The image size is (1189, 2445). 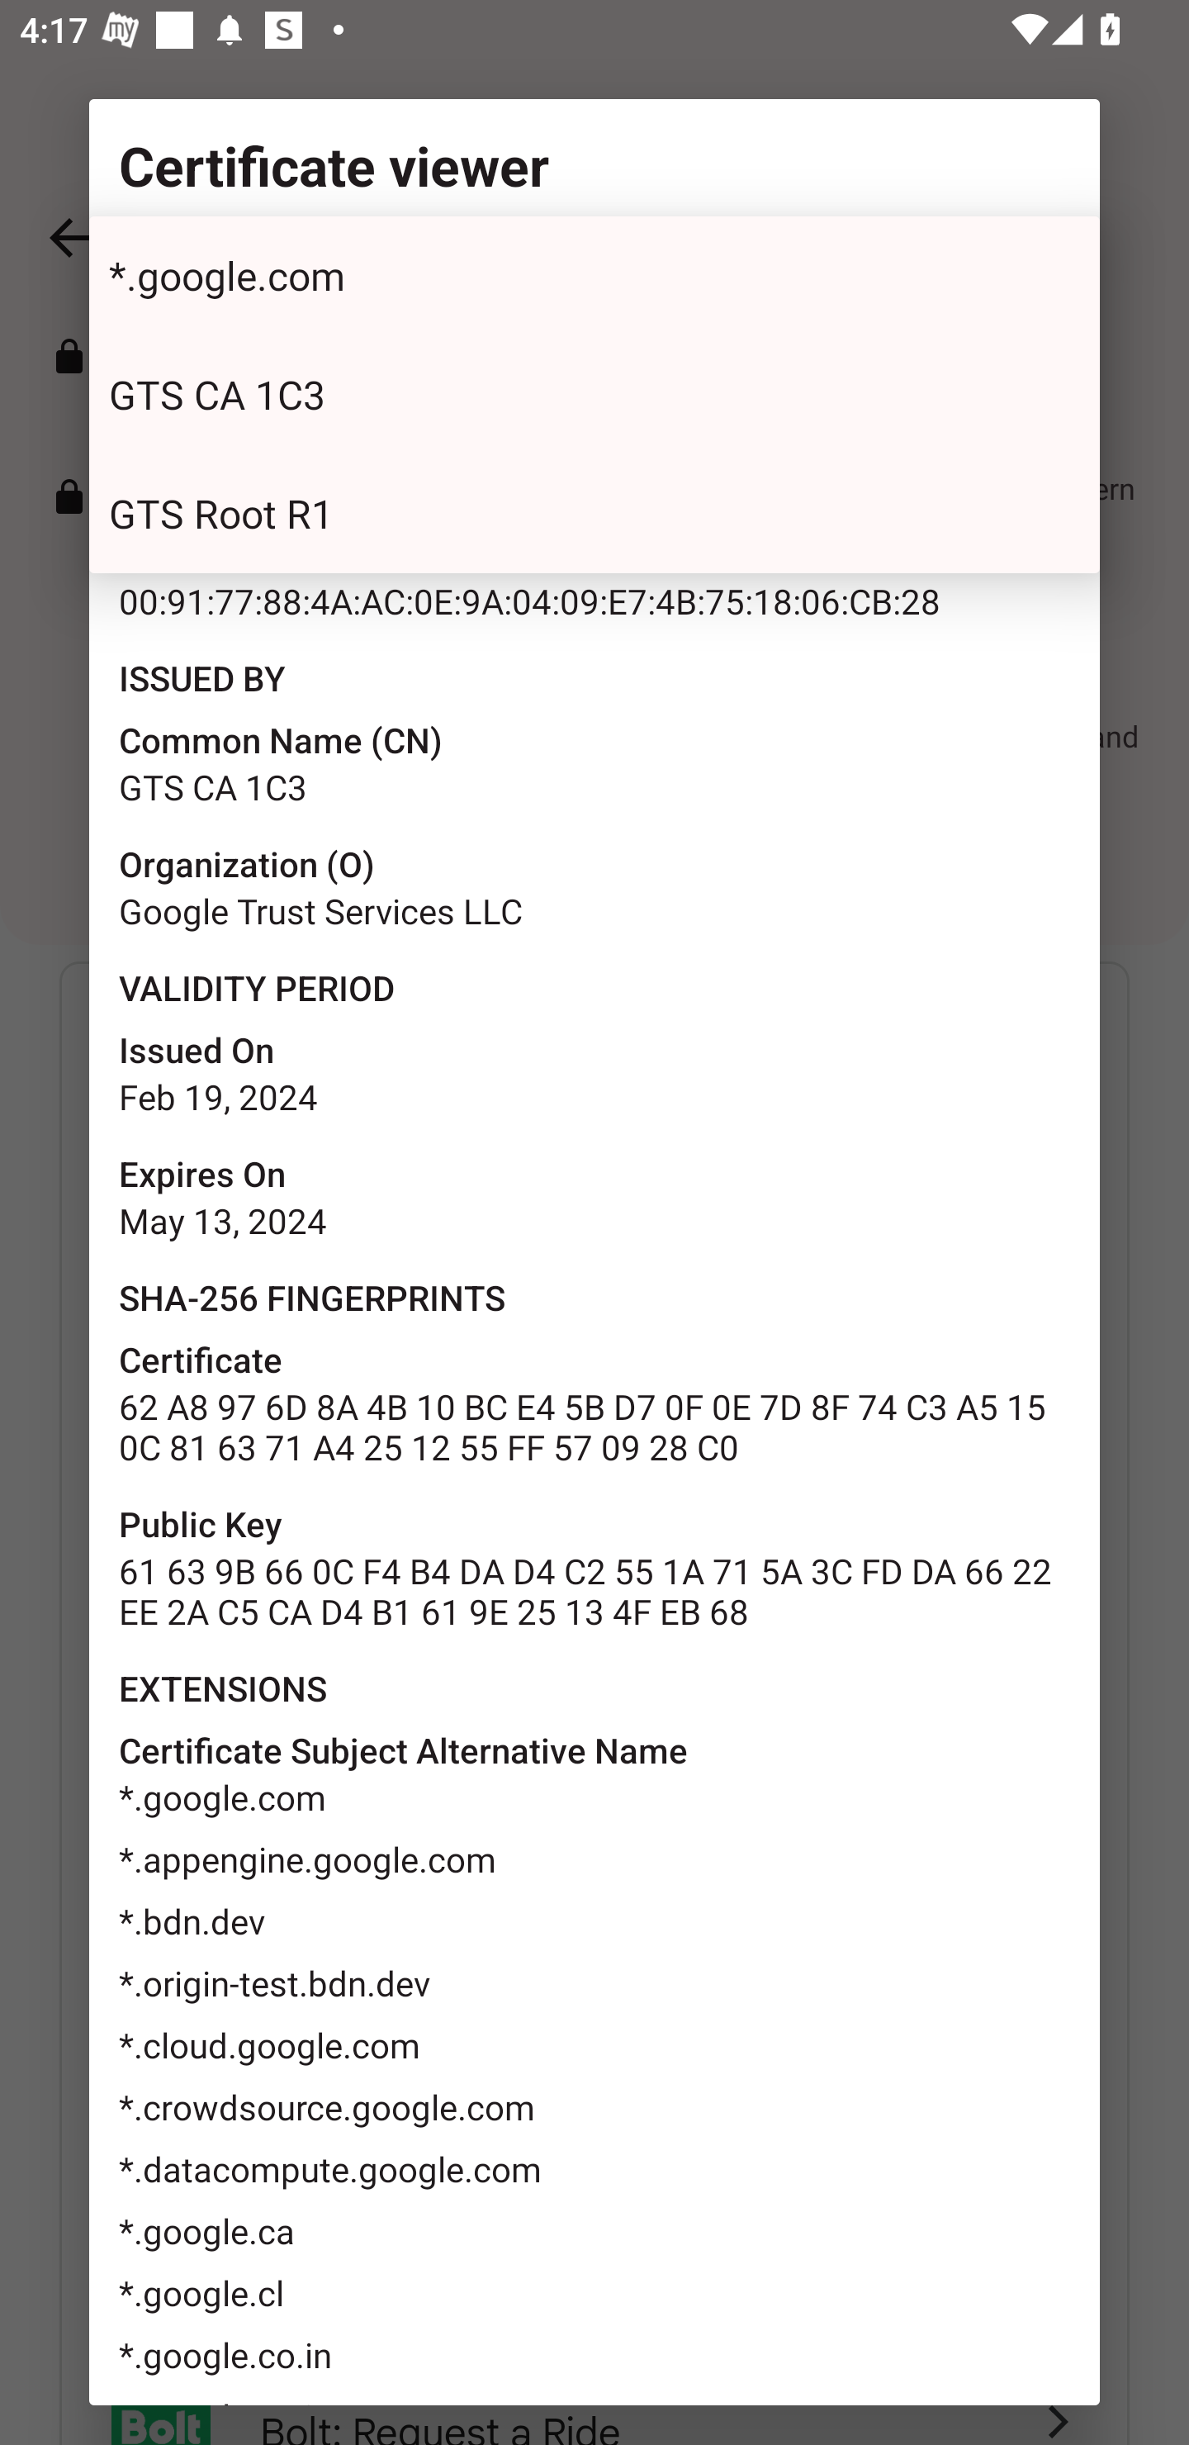 I want to click on GTS CA 1C3, so click(x=594, y=395).